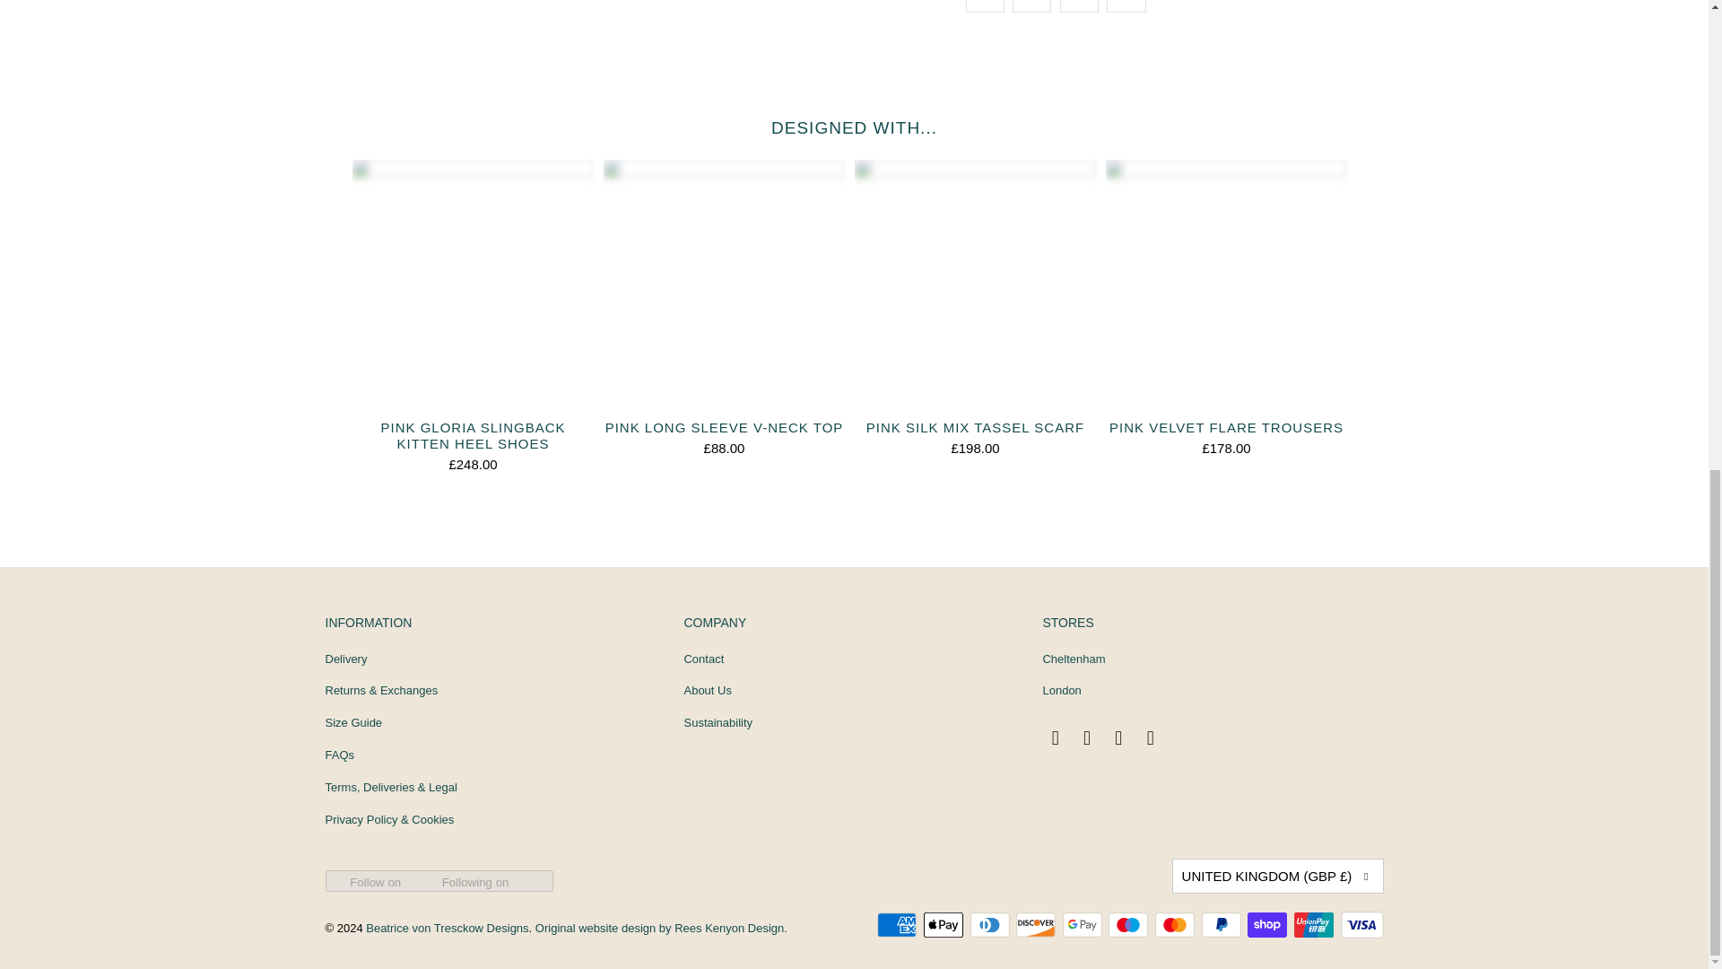  I want to click on Shop Pay, so click(1268, 925).